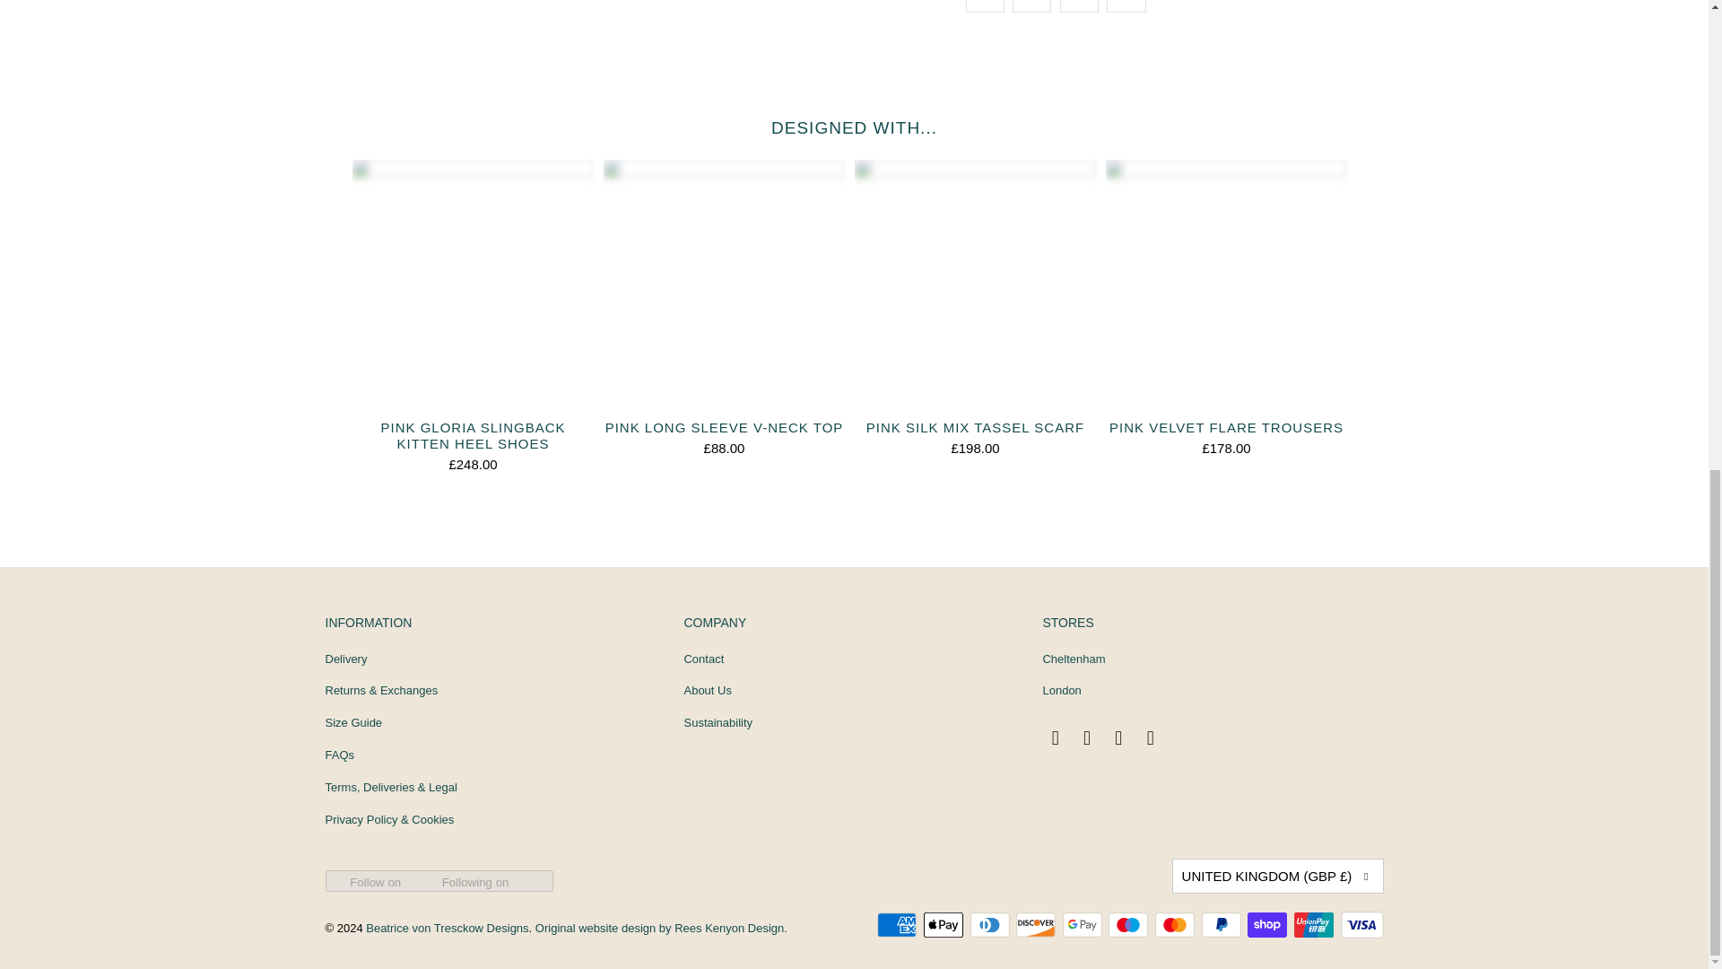  I want to click on Shop Pay, so click(1268, 925).